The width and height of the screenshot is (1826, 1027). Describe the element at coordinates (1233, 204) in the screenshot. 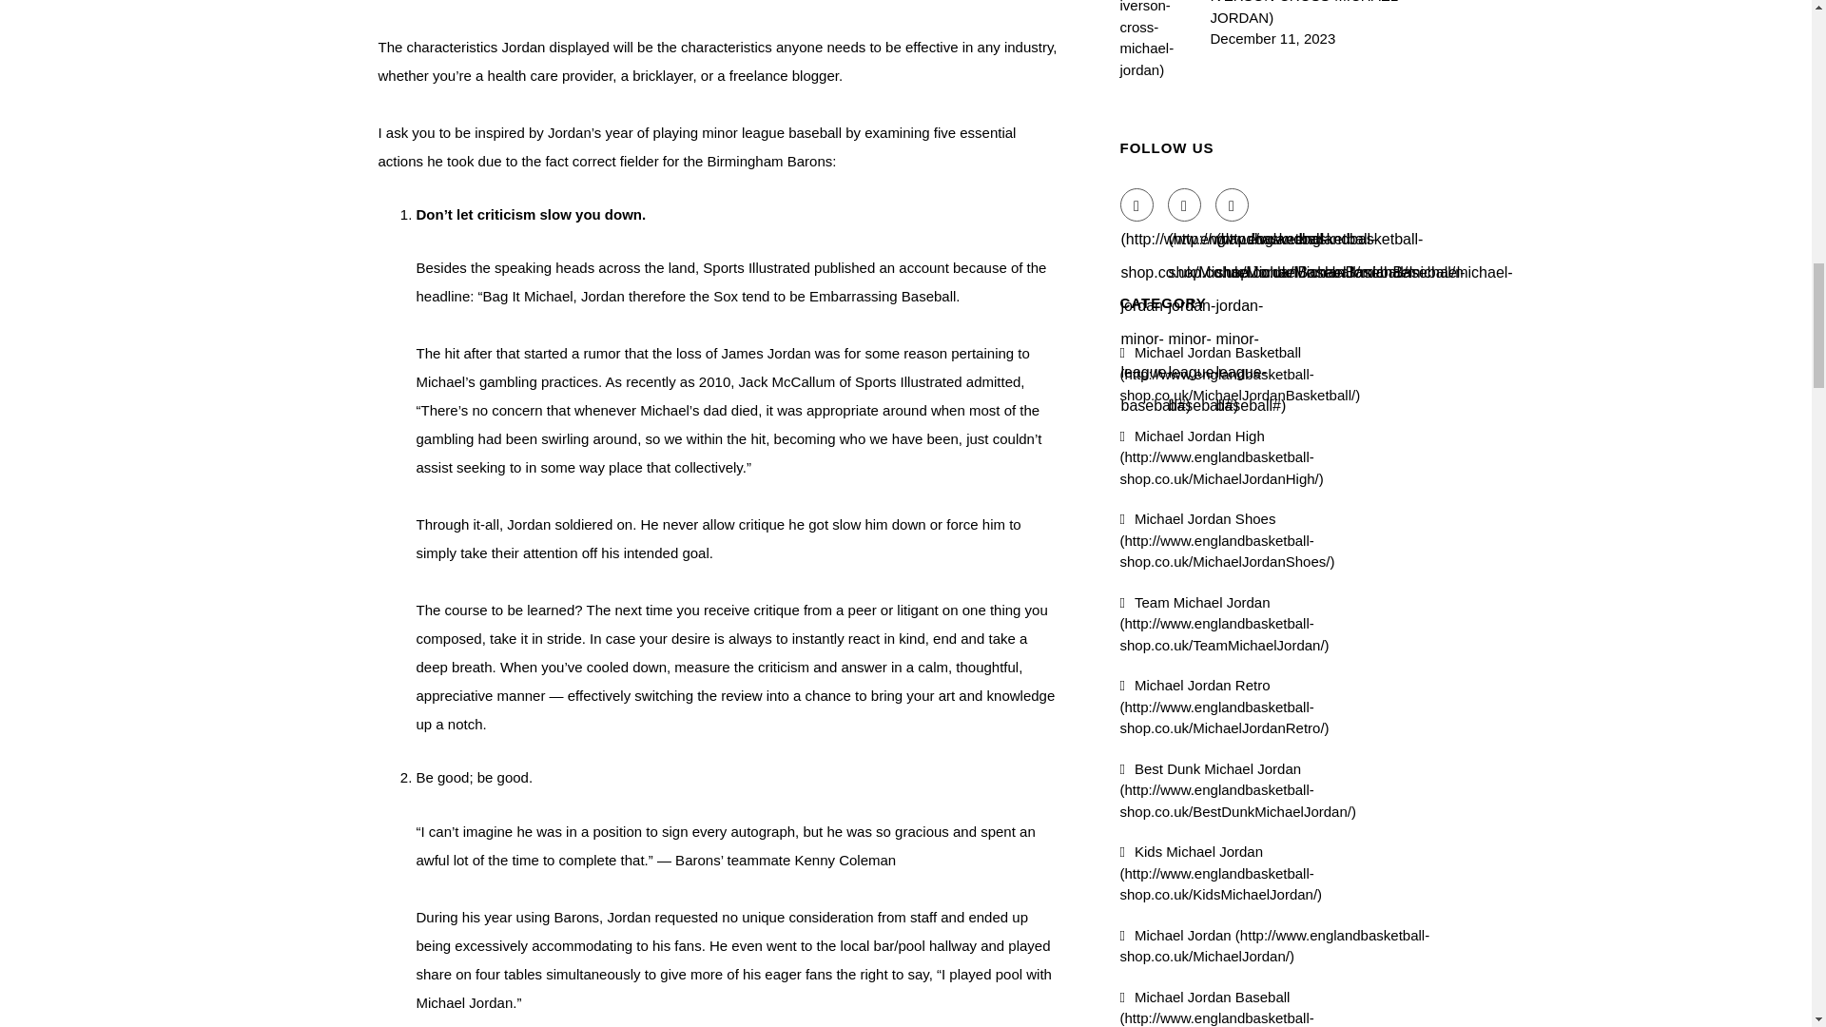

I see `Google Plus` at that location.